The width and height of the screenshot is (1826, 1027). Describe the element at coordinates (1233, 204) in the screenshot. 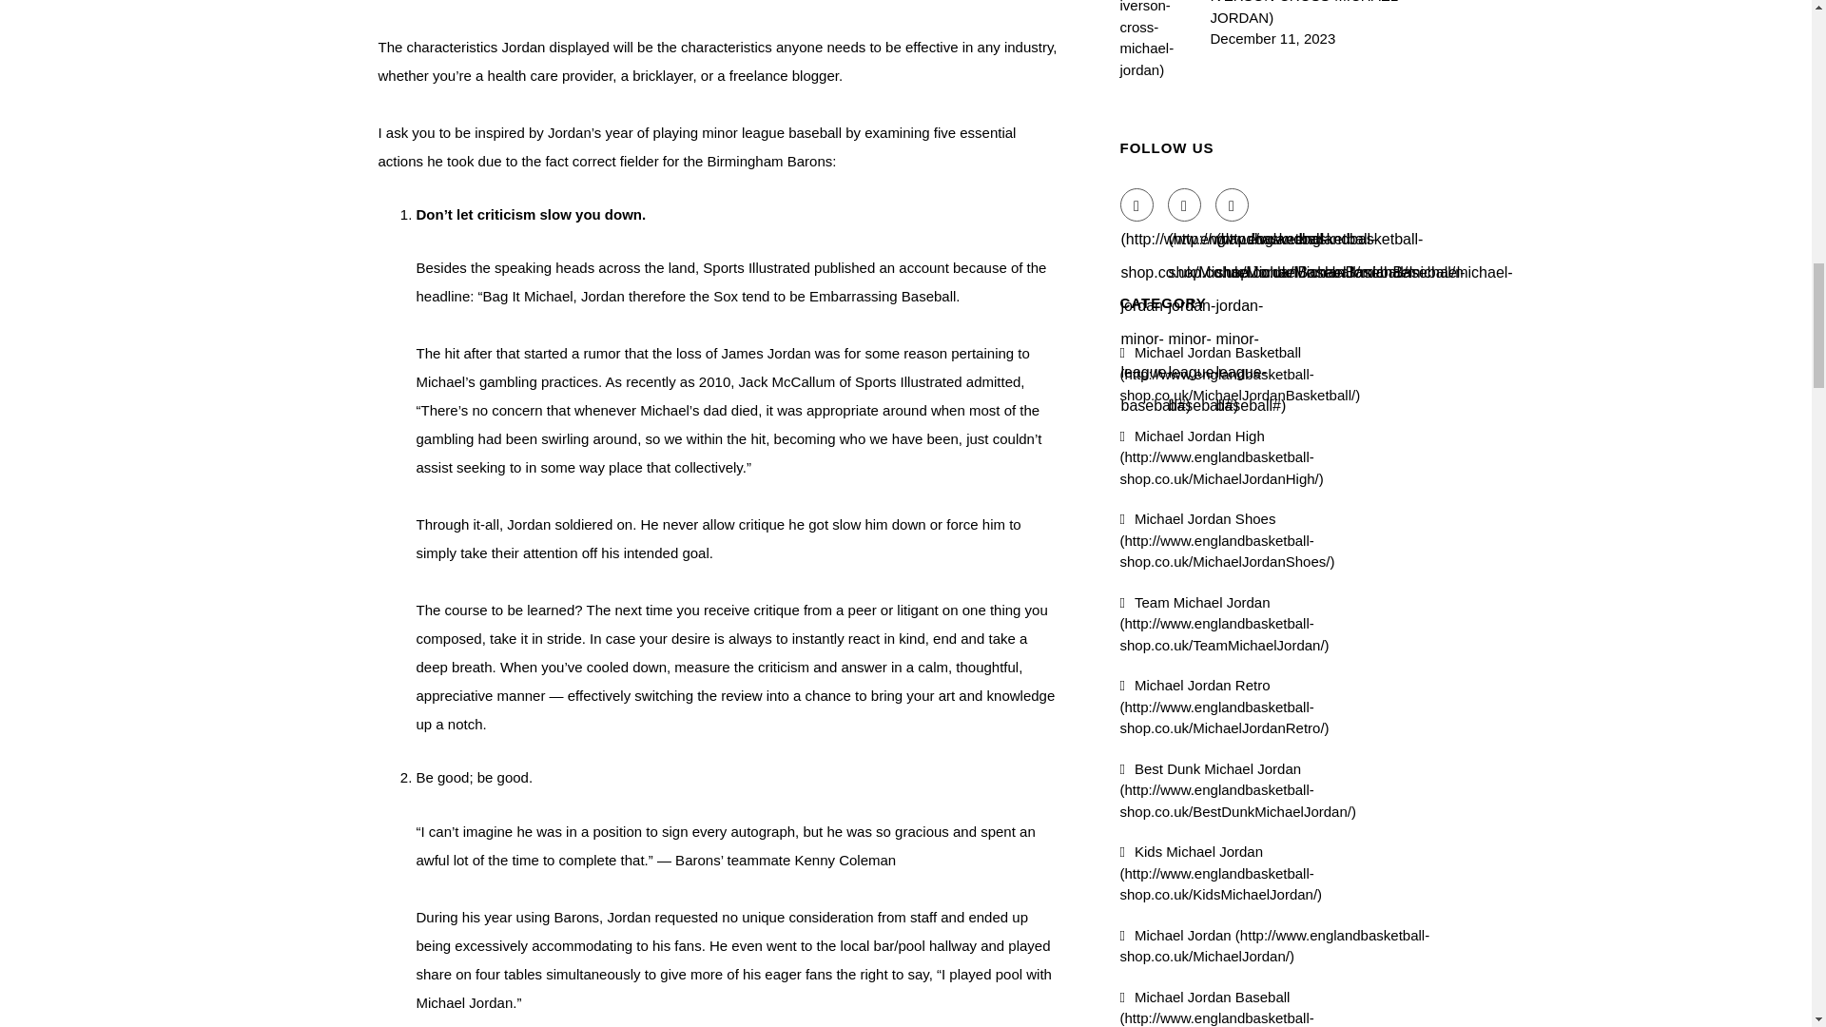

I see `Google Plus` at that location.